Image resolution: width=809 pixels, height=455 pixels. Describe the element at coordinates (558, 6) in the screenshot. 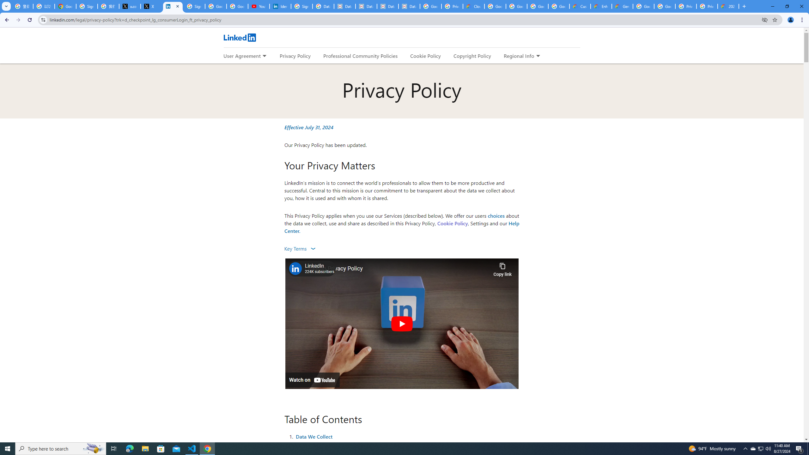

I see `Google Workspace - Specific Terms` at that location.